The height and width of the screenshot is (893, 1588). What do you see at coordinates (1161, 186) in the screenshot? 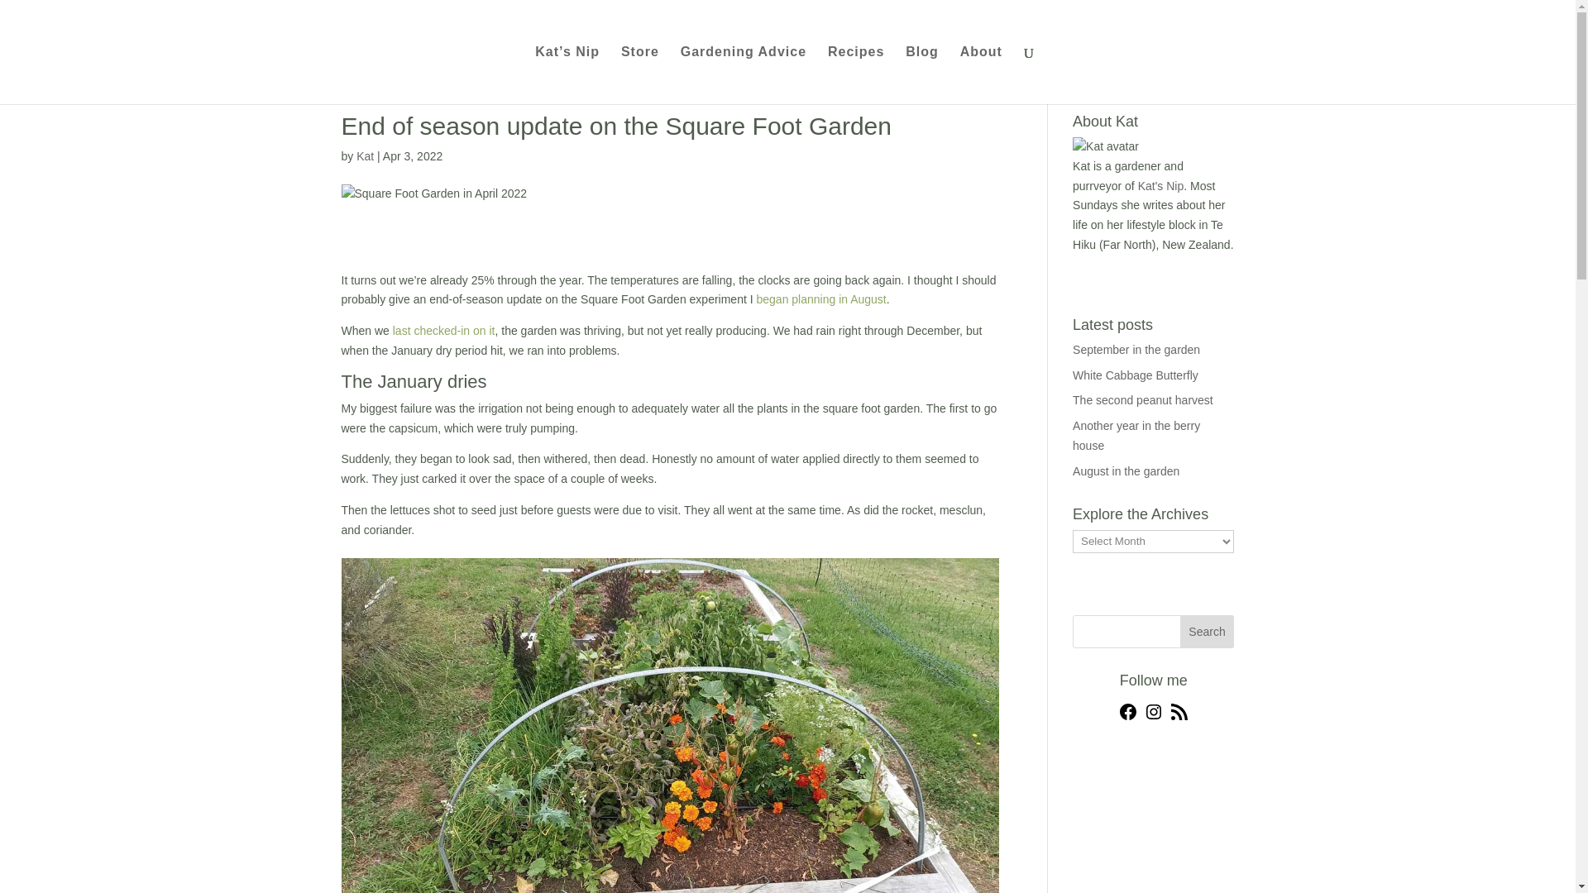
I see `Kat's Nip` at bounding box center [1161, 186].